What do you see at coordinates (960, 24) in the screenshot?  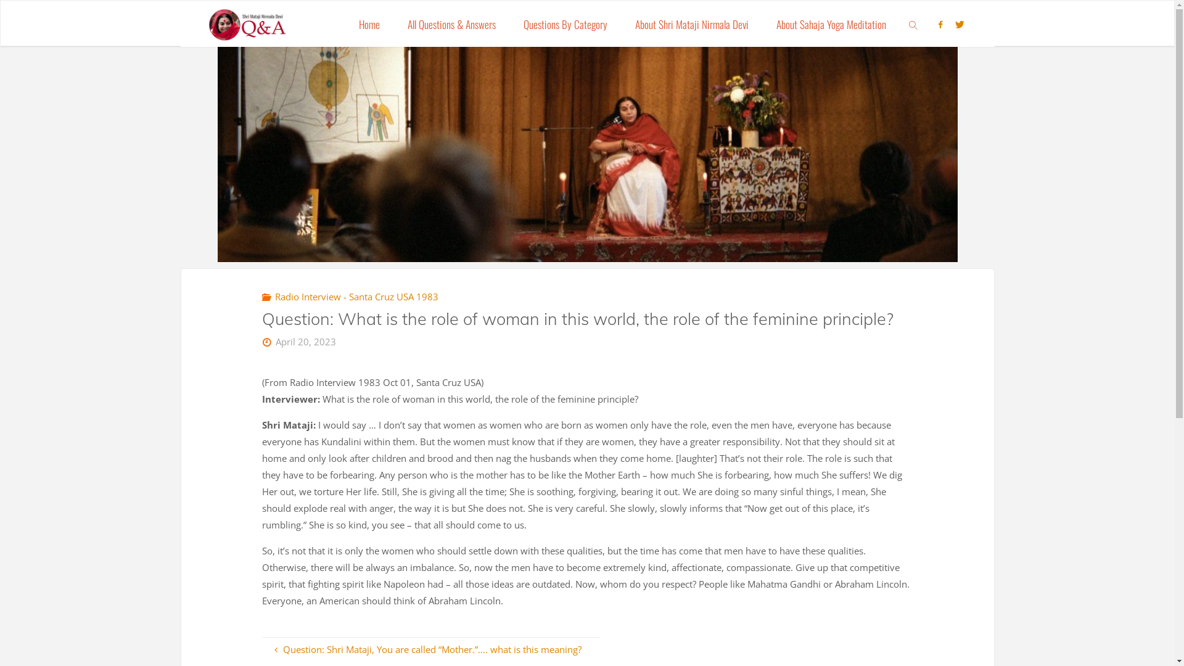 I see `Twitter` at bounding box center [960, 24].